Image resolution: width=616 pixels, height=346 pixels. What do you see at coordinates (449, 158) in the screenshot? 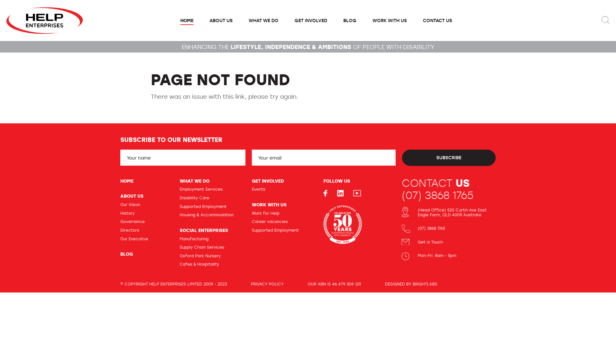
I see `SUBSCRIBE` at bounding box center [449, 158].